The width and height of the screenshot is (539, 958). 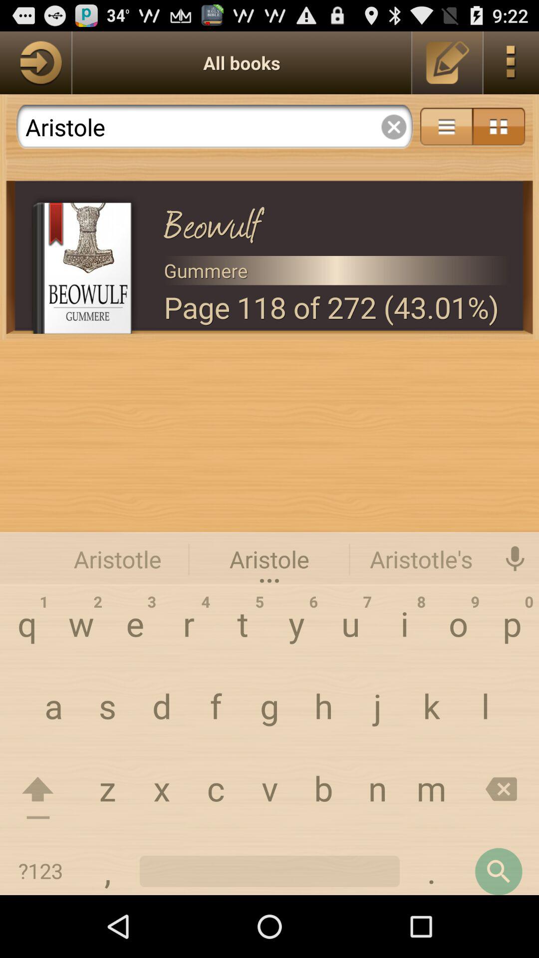 What do you see at coordinates (35, 63) in the screenshot?
I see `list all books` at bounding box center [35, 63].